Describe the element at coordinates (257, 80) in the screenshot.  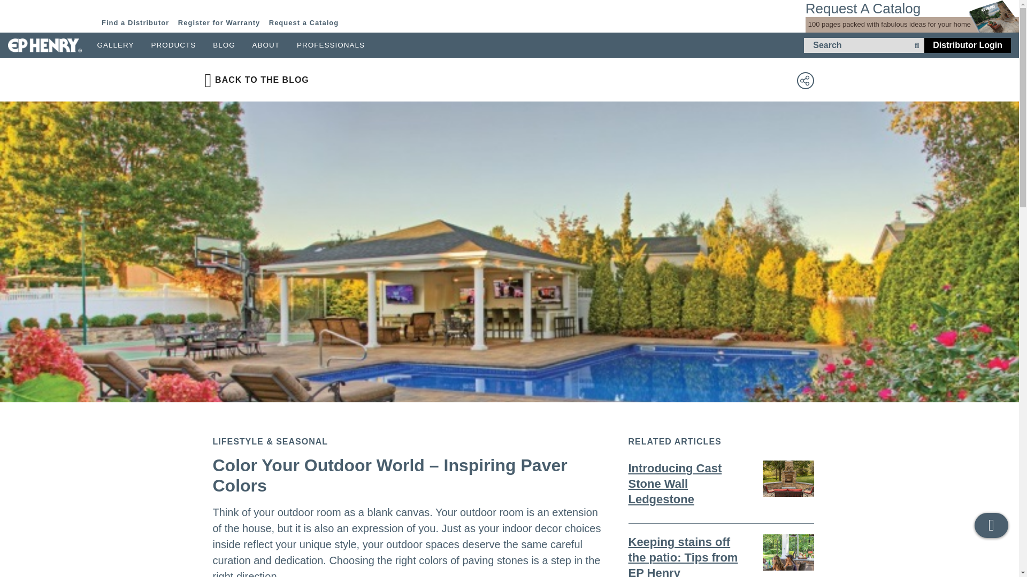
I see `BACK TO THE BLOG` at that location.